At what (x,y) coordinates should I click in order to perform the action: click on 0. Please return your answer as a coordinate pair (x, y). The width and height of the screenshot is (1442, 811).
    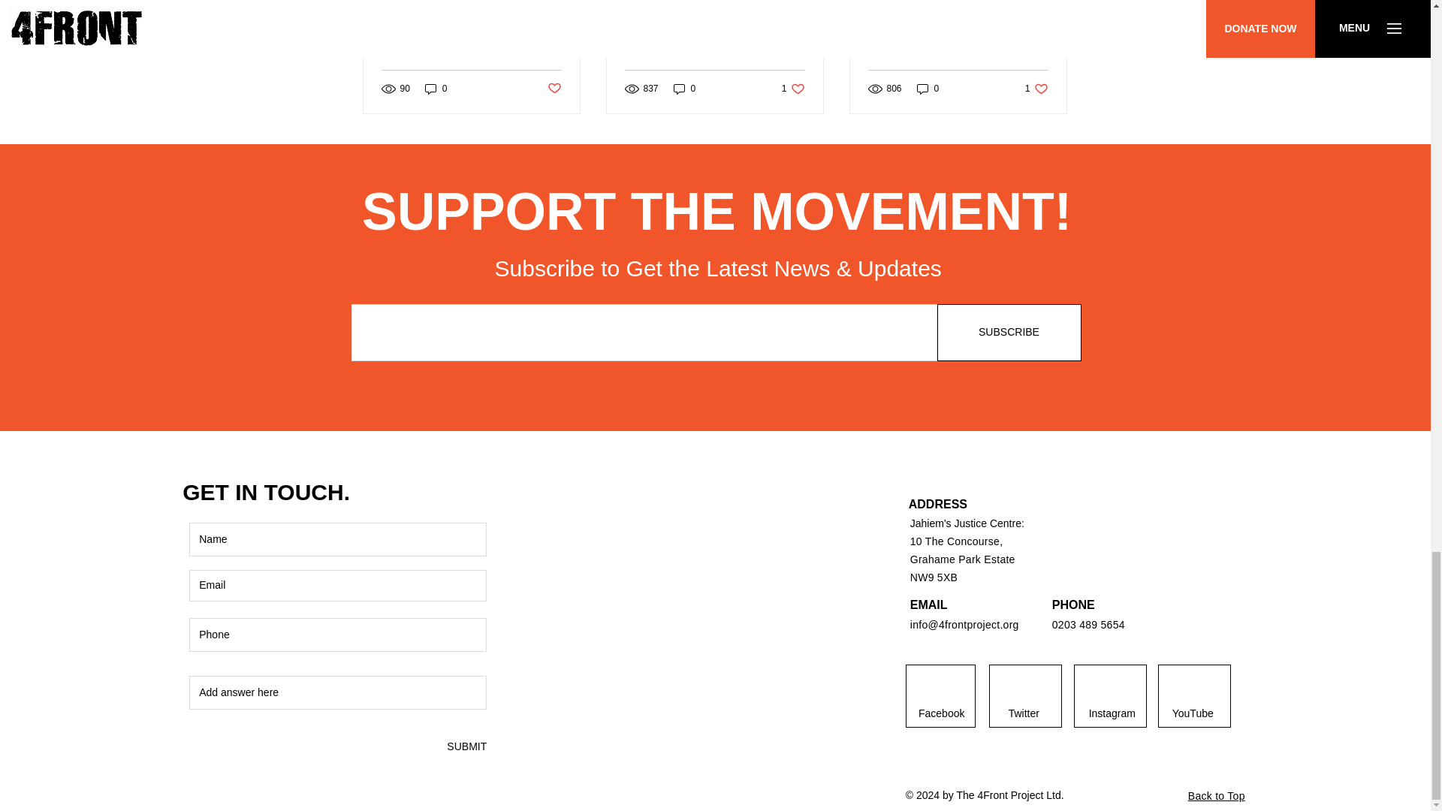
    Looking at the image, I should click on (685, 89).